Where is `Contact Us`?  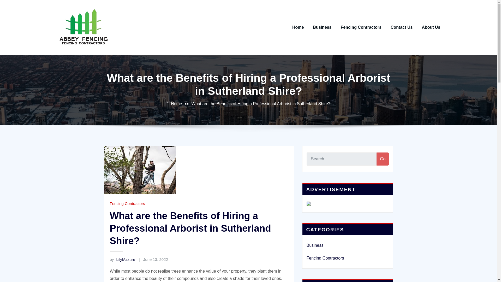
Contact Us is located at coordinates (401, 27).